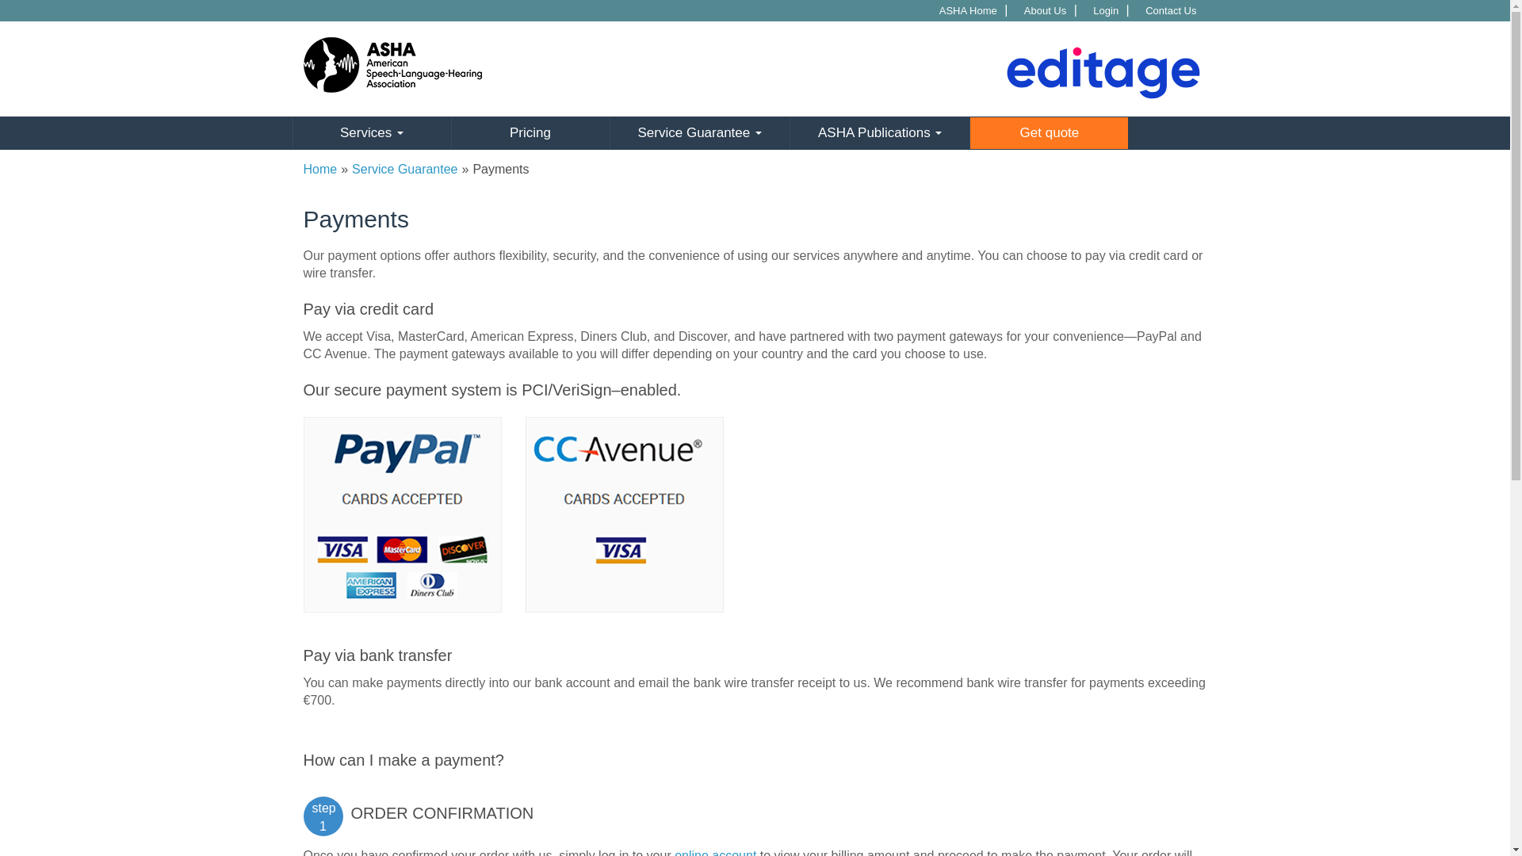 This screenshot has height=856, width=1522. I want to click on Services, so click(371, 132).